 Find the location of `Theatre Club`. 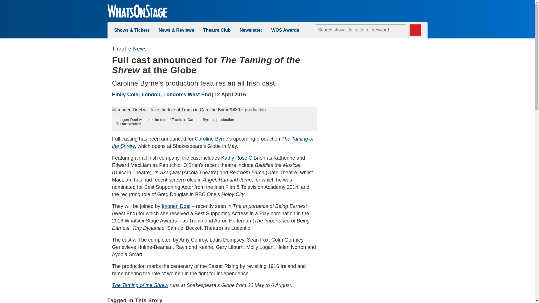

Theatre Club is located at coordinates (217, 30).